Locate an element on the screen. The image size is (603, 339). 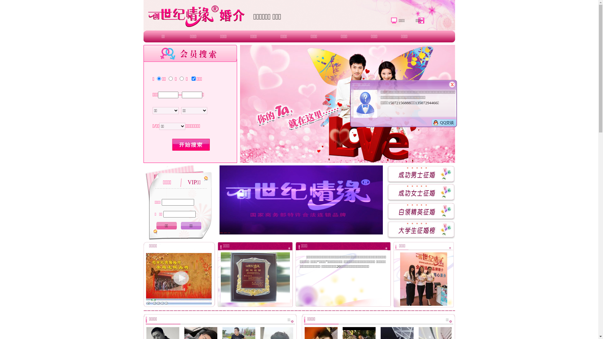
on is located at coordinates (193, 78).